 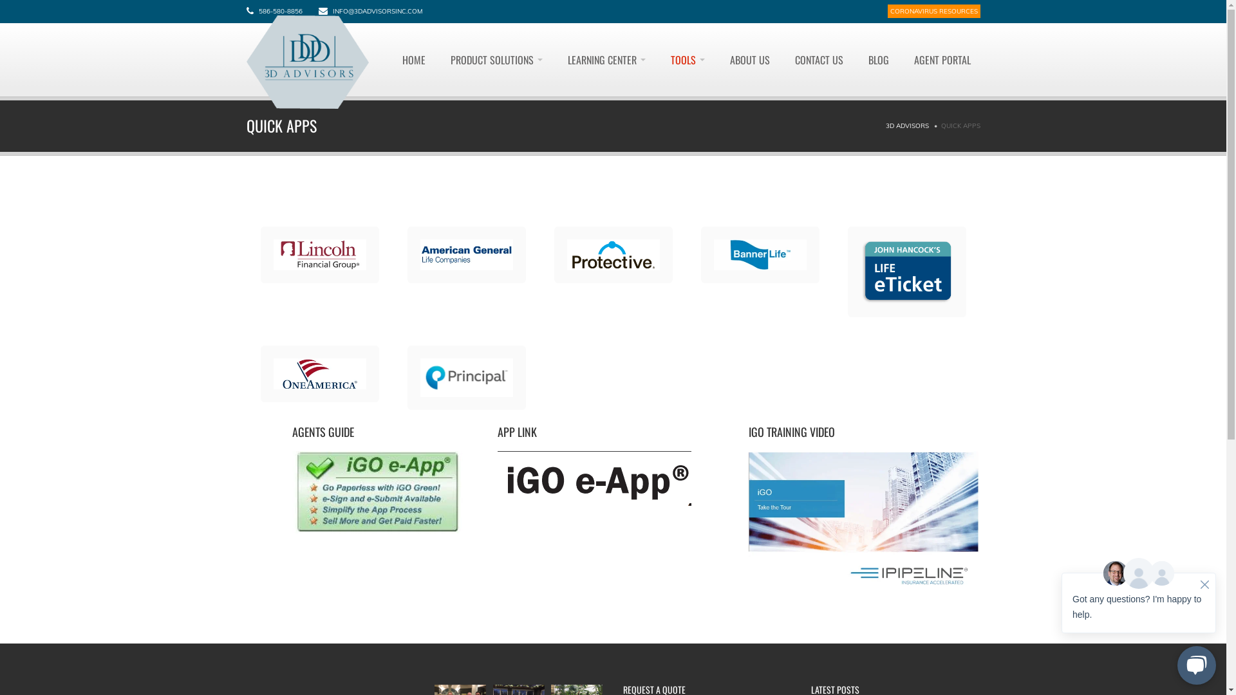 I want to click on AGENT PORTAL, so click(x=942, y=60).